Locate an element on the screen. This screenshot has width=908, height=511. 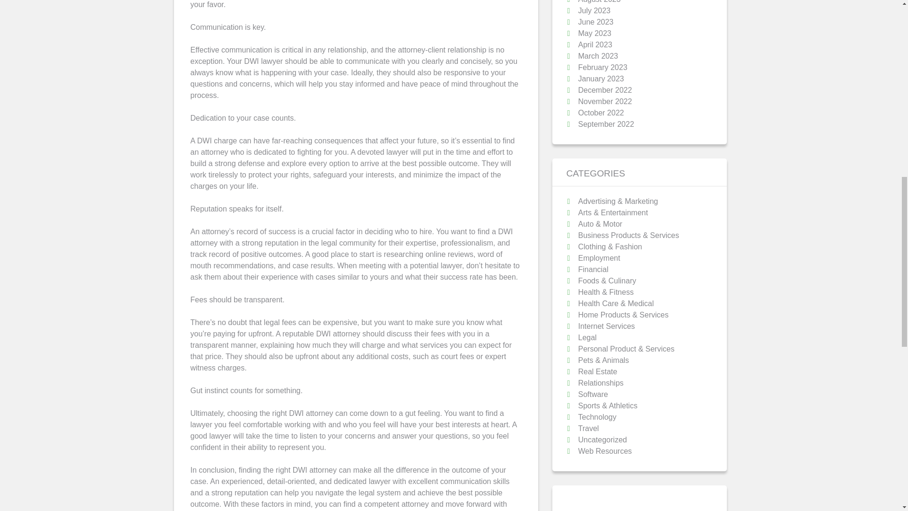
November 2022 is located at coordinates (604, 101).